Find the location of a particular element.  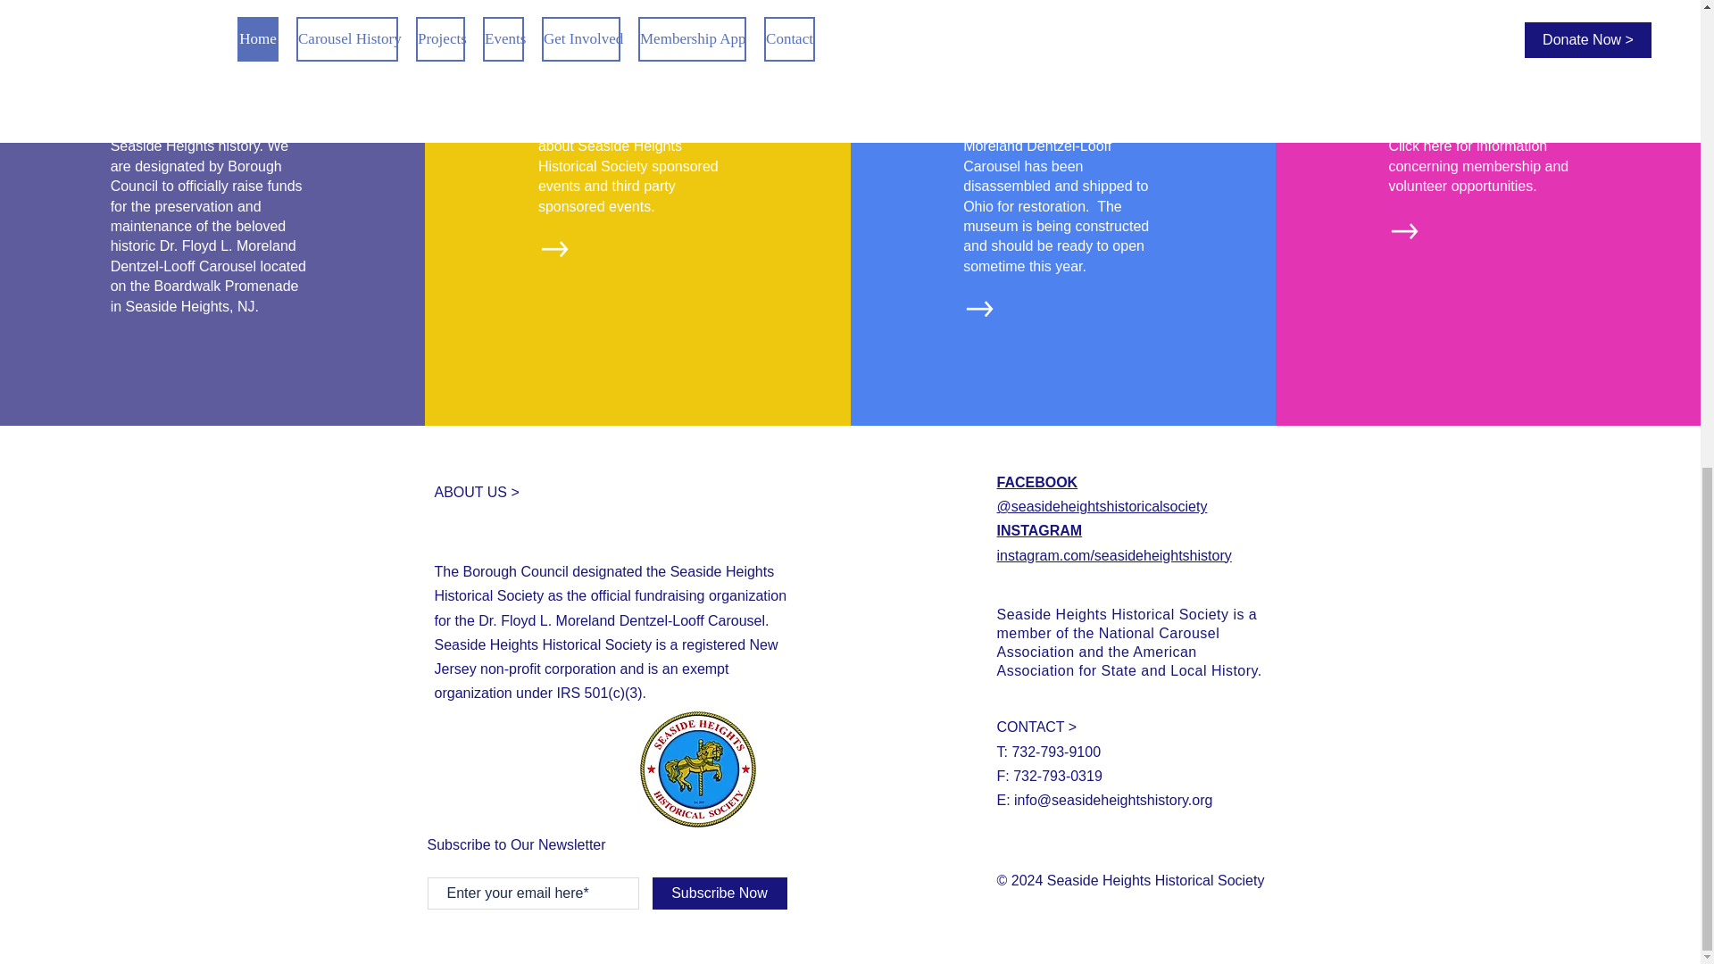

GET INVOLVED is located at coordinates (1476, 82).